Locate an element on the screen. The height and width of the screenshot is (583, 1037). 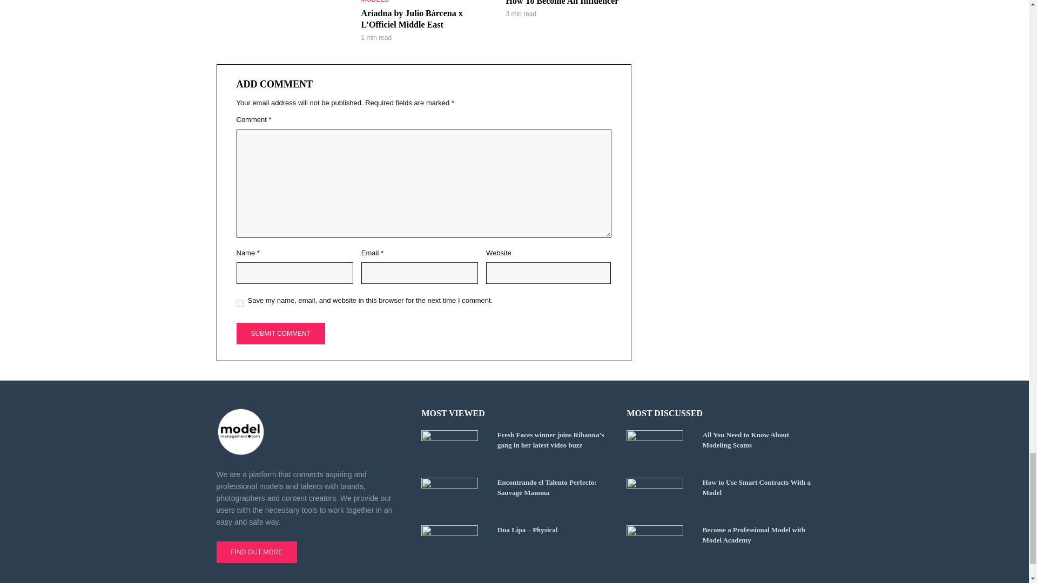
Encontrando el Talento Perfecto: Sauvage Mamma is located at coordinates (454, 496).